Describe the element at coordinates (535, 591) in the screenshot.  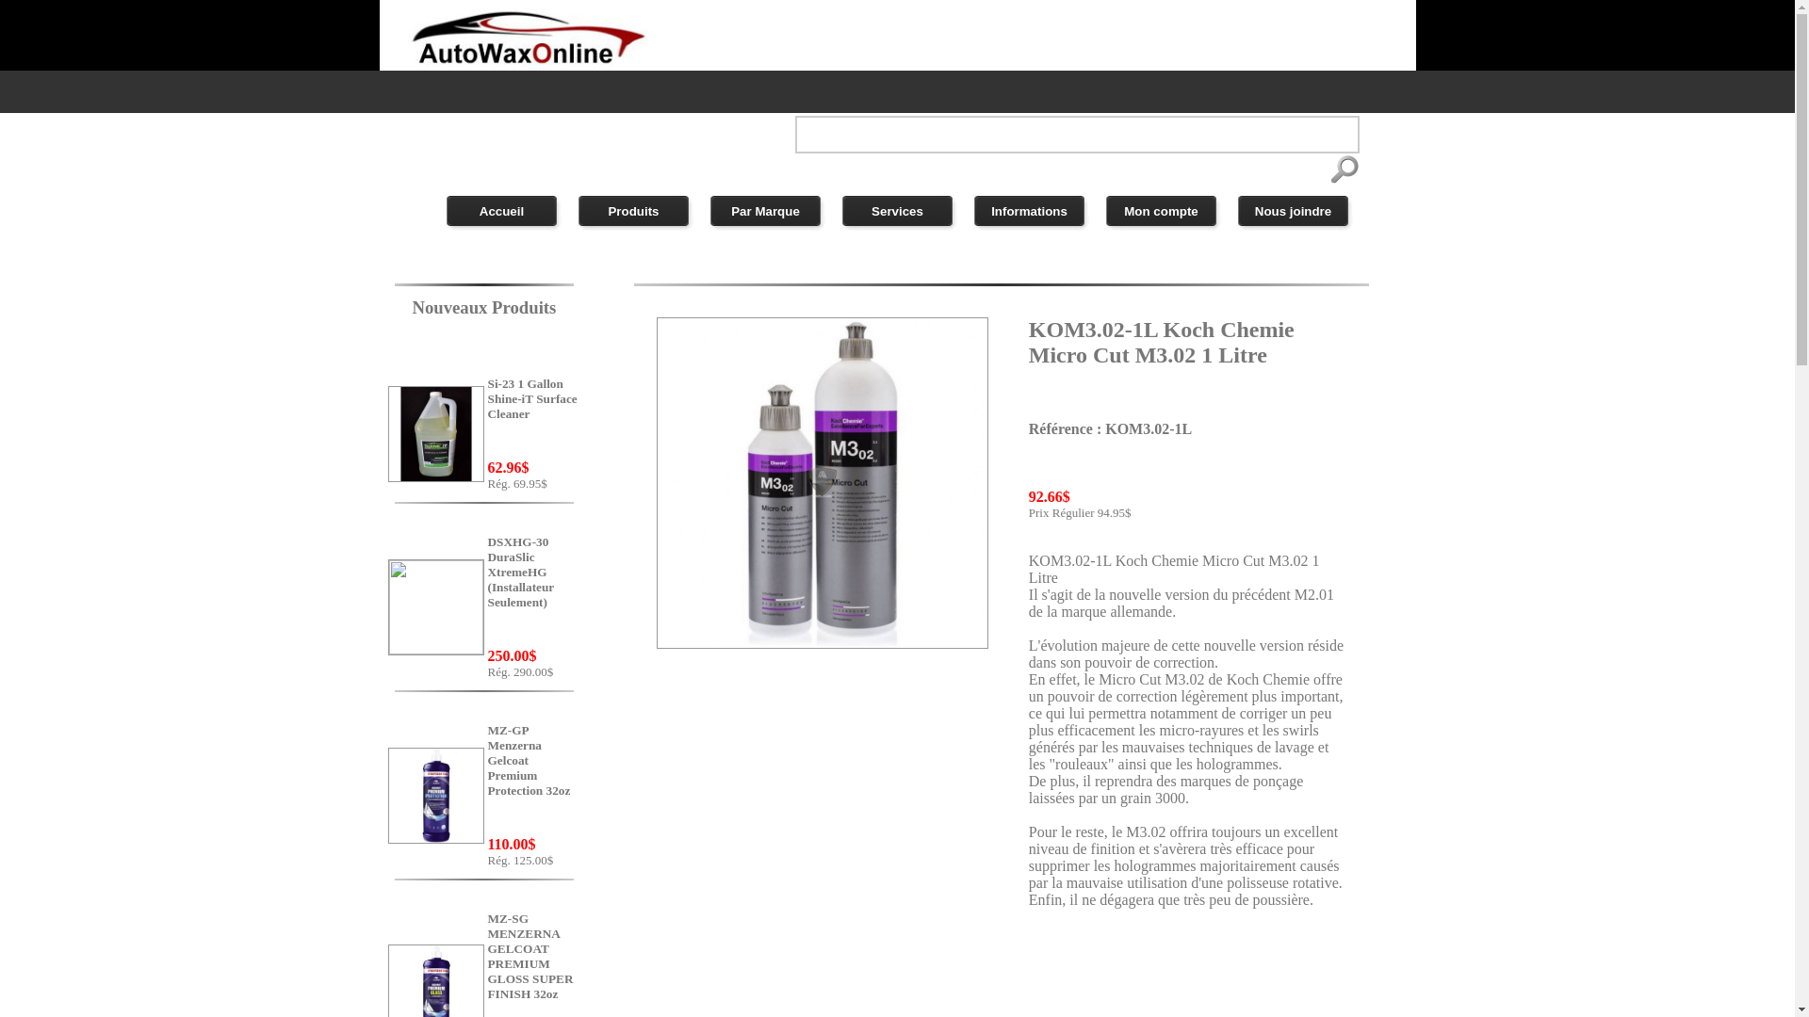
I see `DSXHG-30 DuraSlic XtremeHG (Installateur Seulement)` at that location.